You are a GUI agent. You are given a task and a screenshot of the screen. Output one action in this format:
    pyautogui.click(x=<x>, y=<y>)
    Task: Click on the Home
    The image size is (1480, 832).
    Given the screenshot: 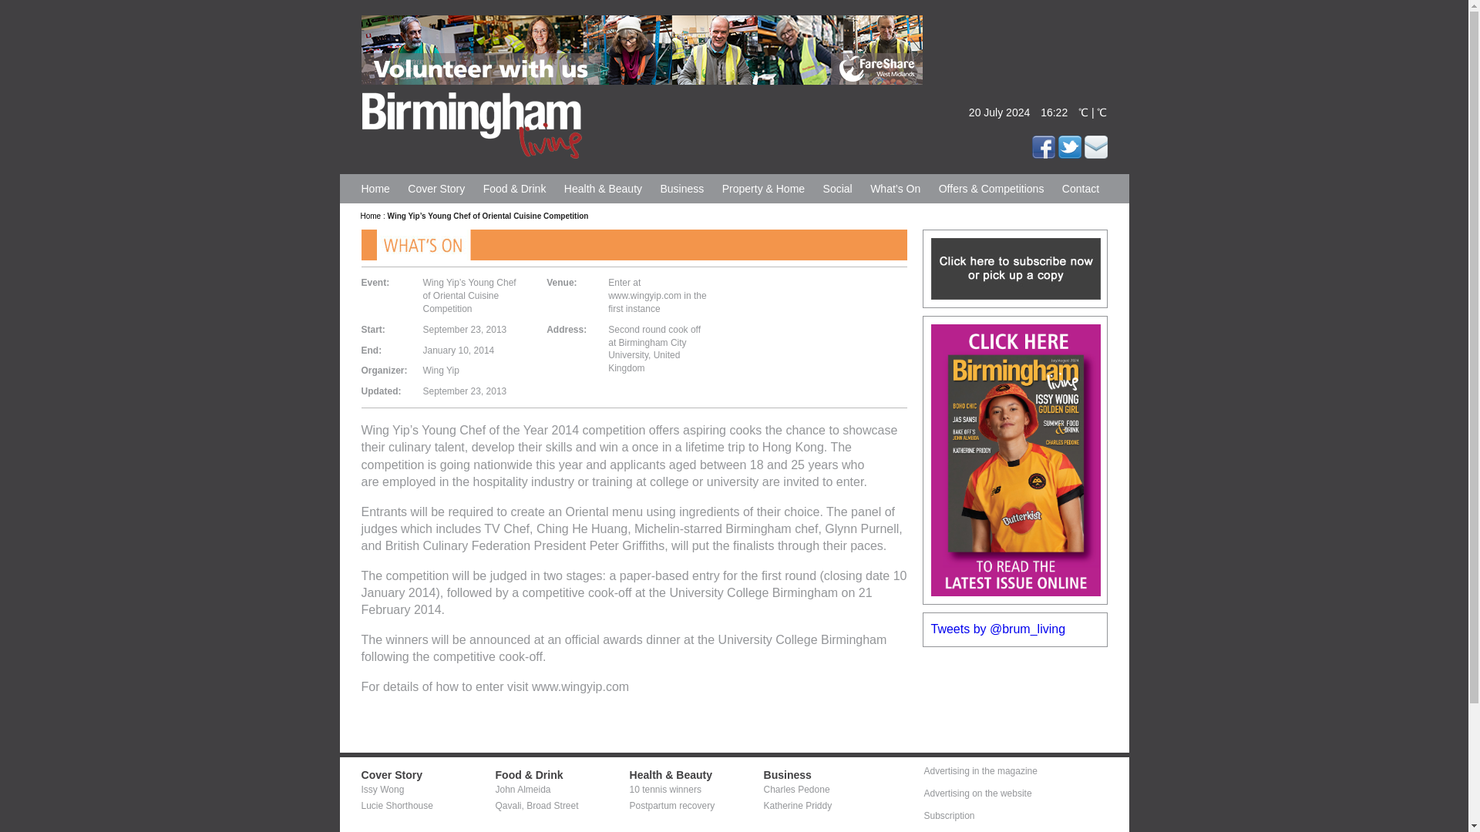 What is the action you would take?
    pyautogui.click(x=372, y=216)
    